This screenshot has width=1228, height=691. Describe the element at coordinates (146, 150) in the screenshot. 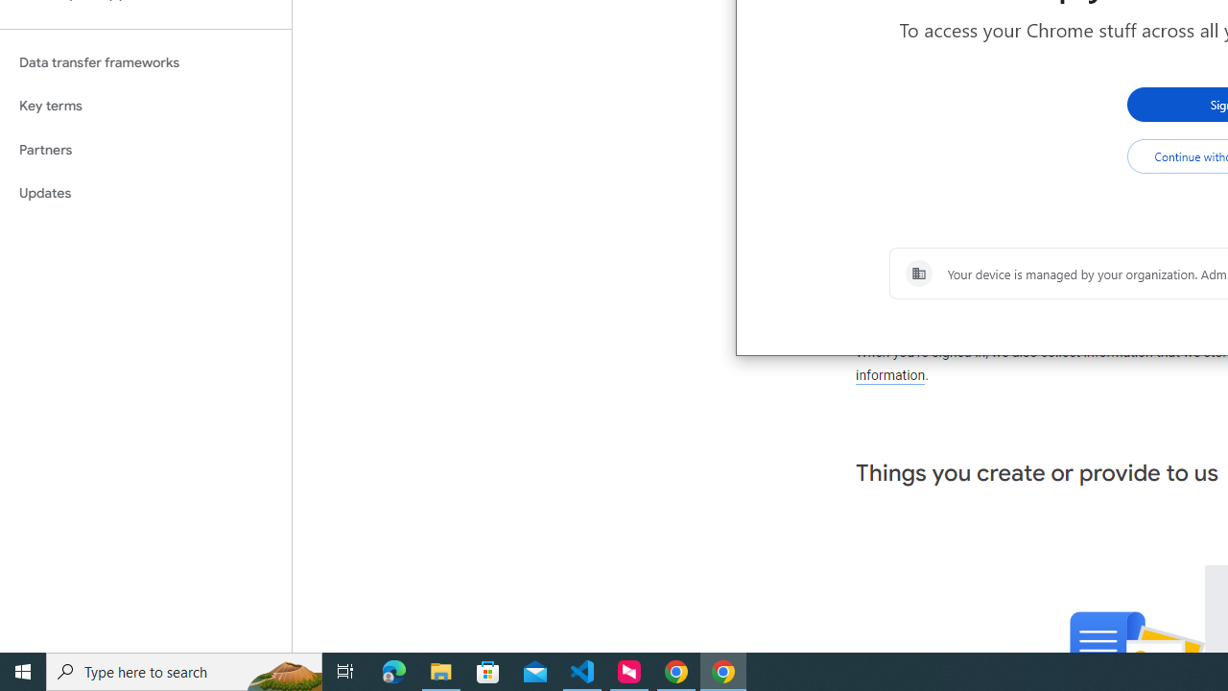

I see `Partners` at that location.